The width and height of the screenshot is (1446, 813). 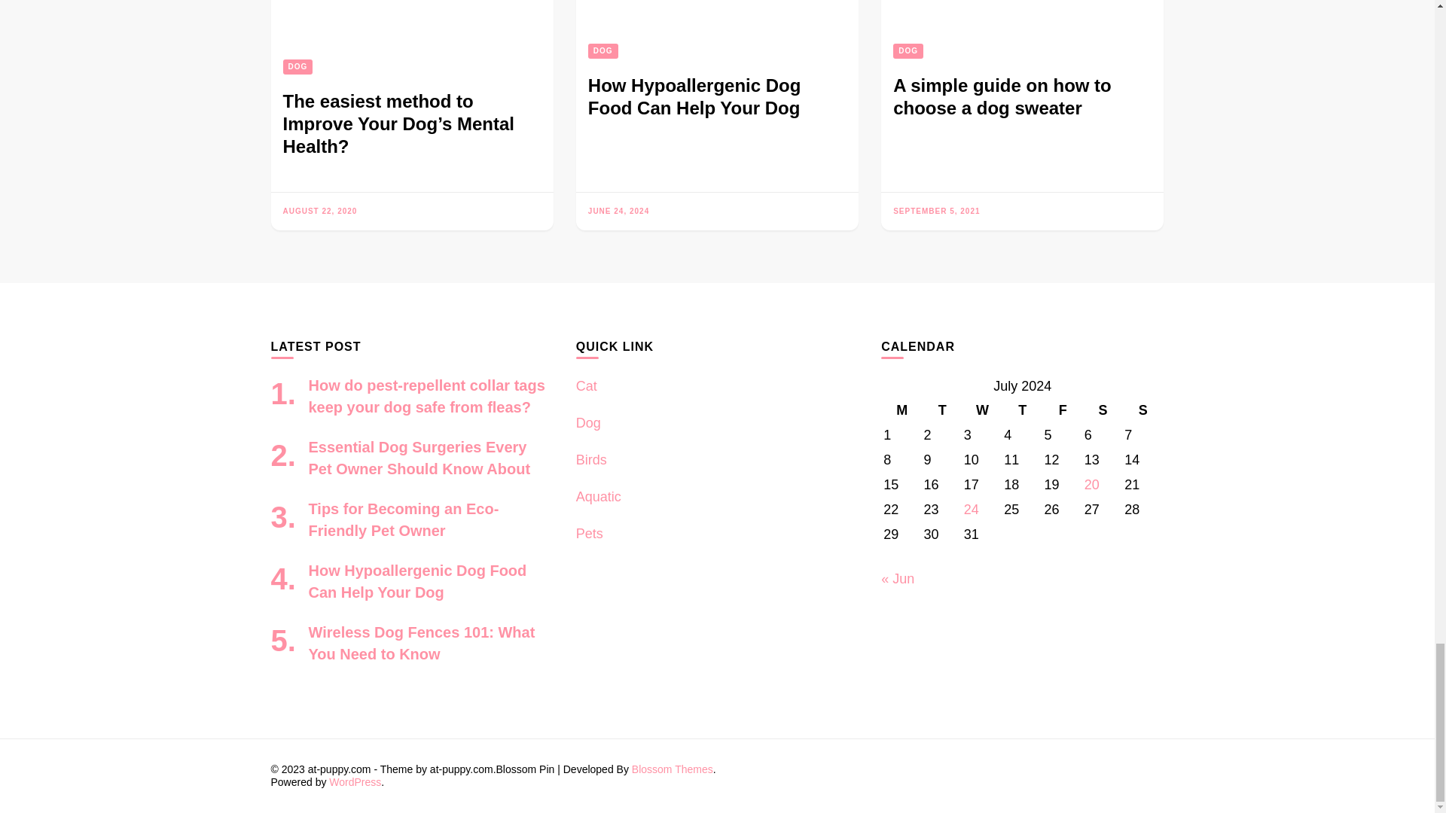 I want to click on Saturday, so click(x=1103, y=410).